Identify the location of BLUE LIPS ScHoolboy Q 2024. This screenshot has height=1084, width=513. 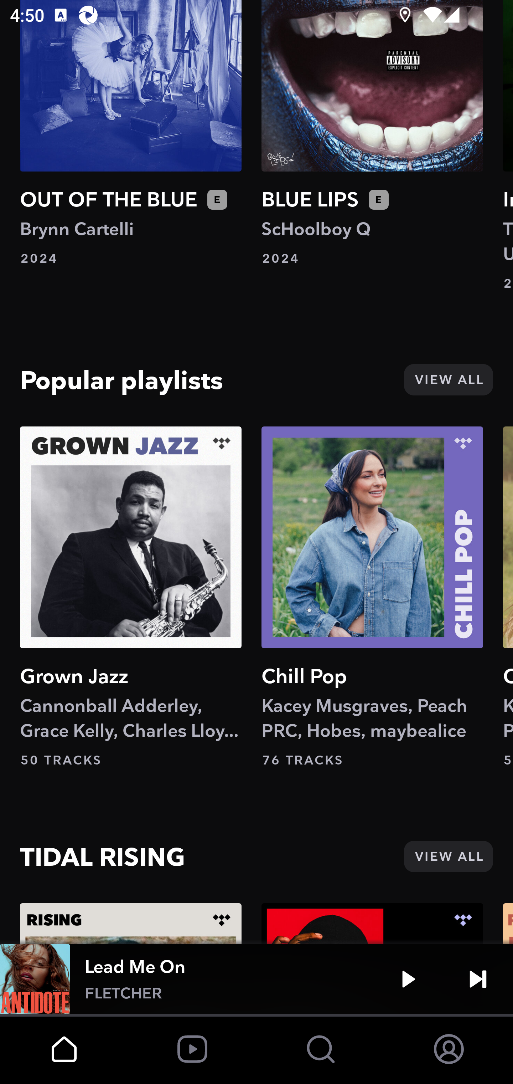
(372, 133).